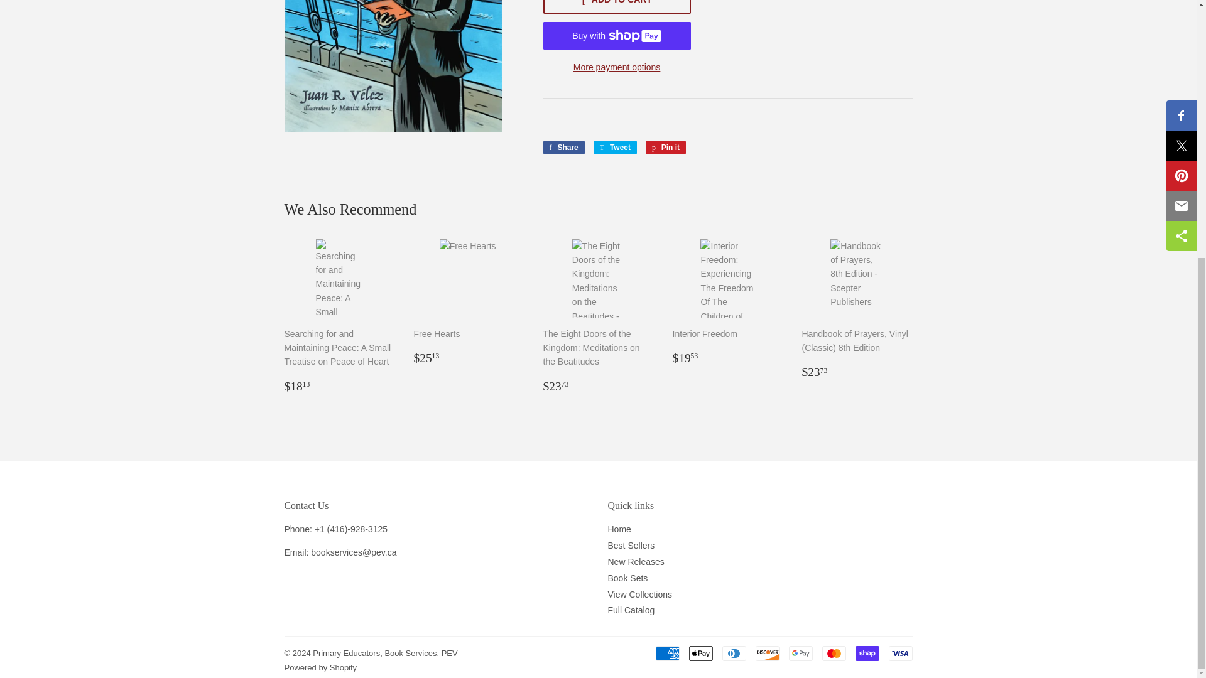 The image size is (1206, 678). Describe the element at coordinates (666, 147) in the screenshot. I see `Apple Pay` at that location.